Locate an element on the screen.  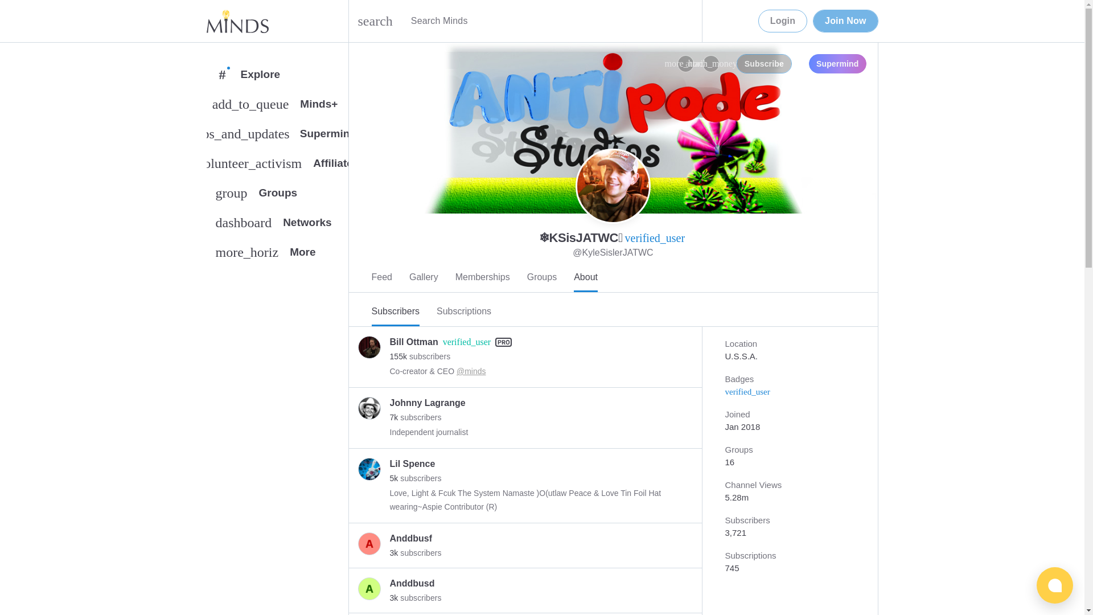
Anddbusf is located at coordinates (845, 21).